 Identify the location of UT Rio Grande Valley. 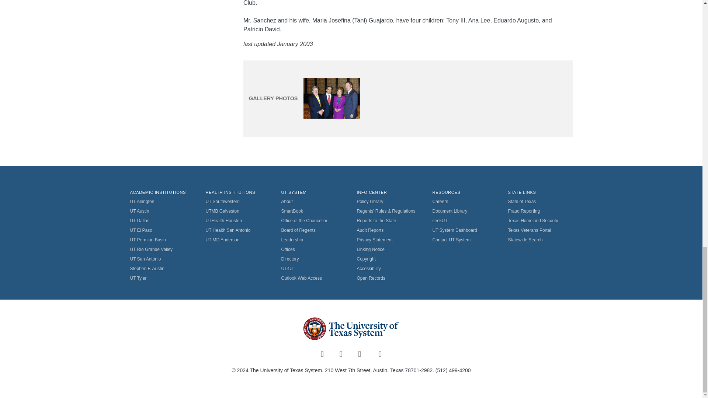
(162, 249).